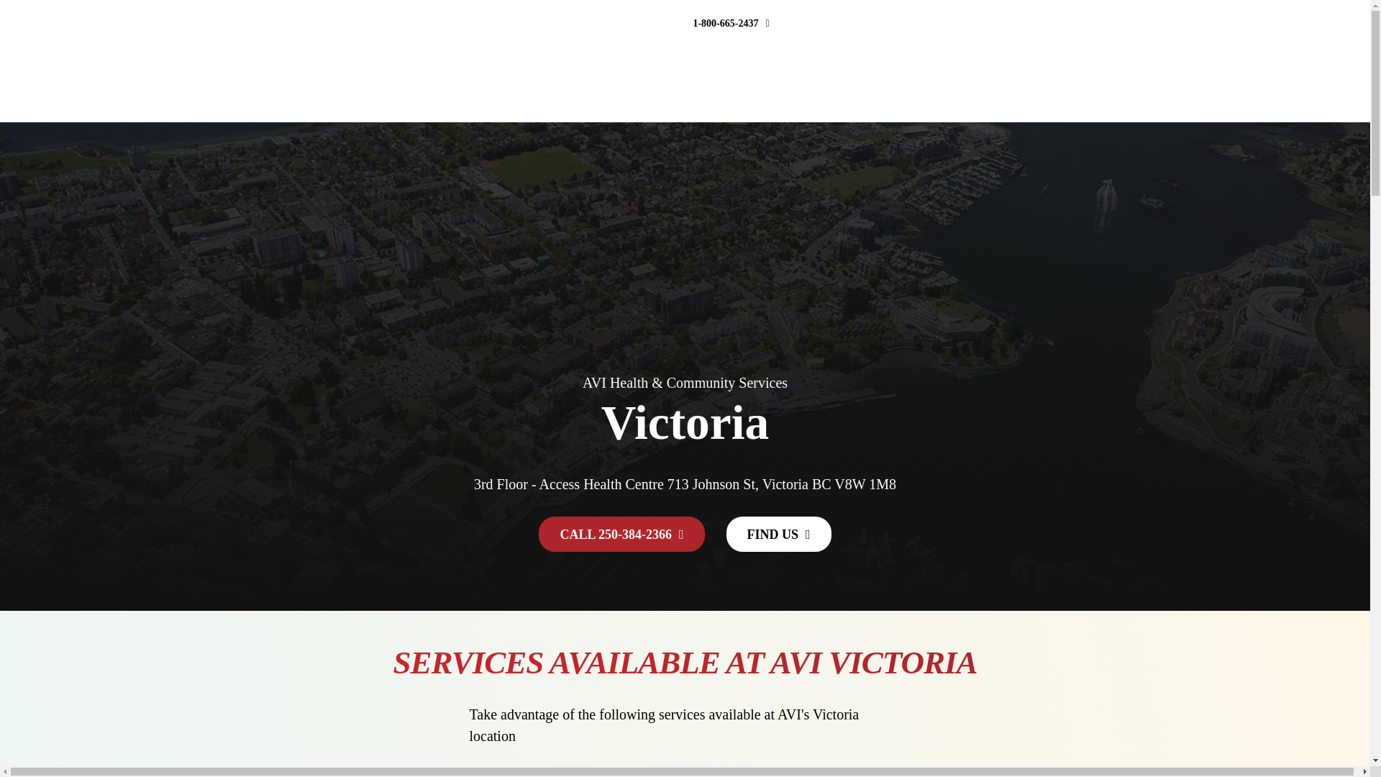  What do you see at coordinates (1082, 84) in the screenshot?
I see `Careers` at bounding box center [1082, 84].